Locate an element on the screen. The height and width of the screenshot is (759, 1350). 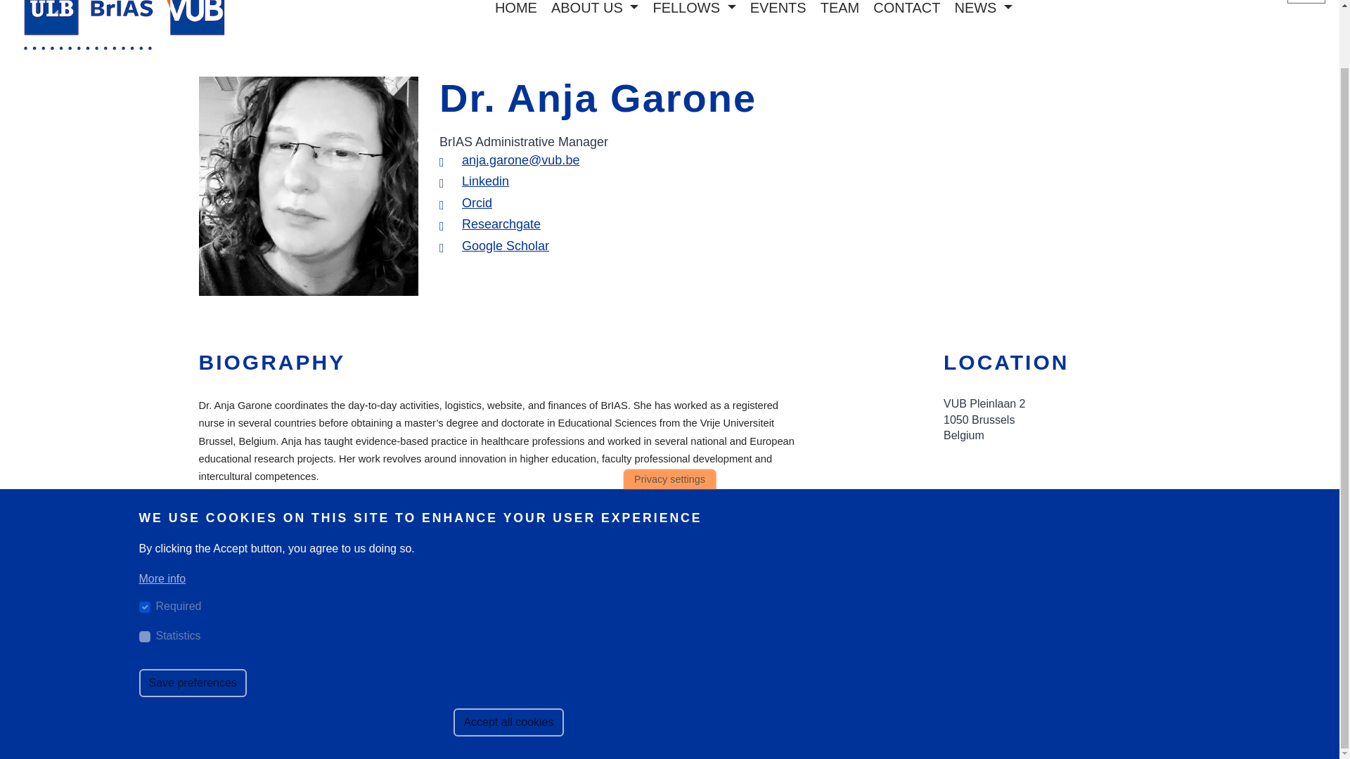
Vrije Universiteit Brussel is located at coordinates (970, 604).